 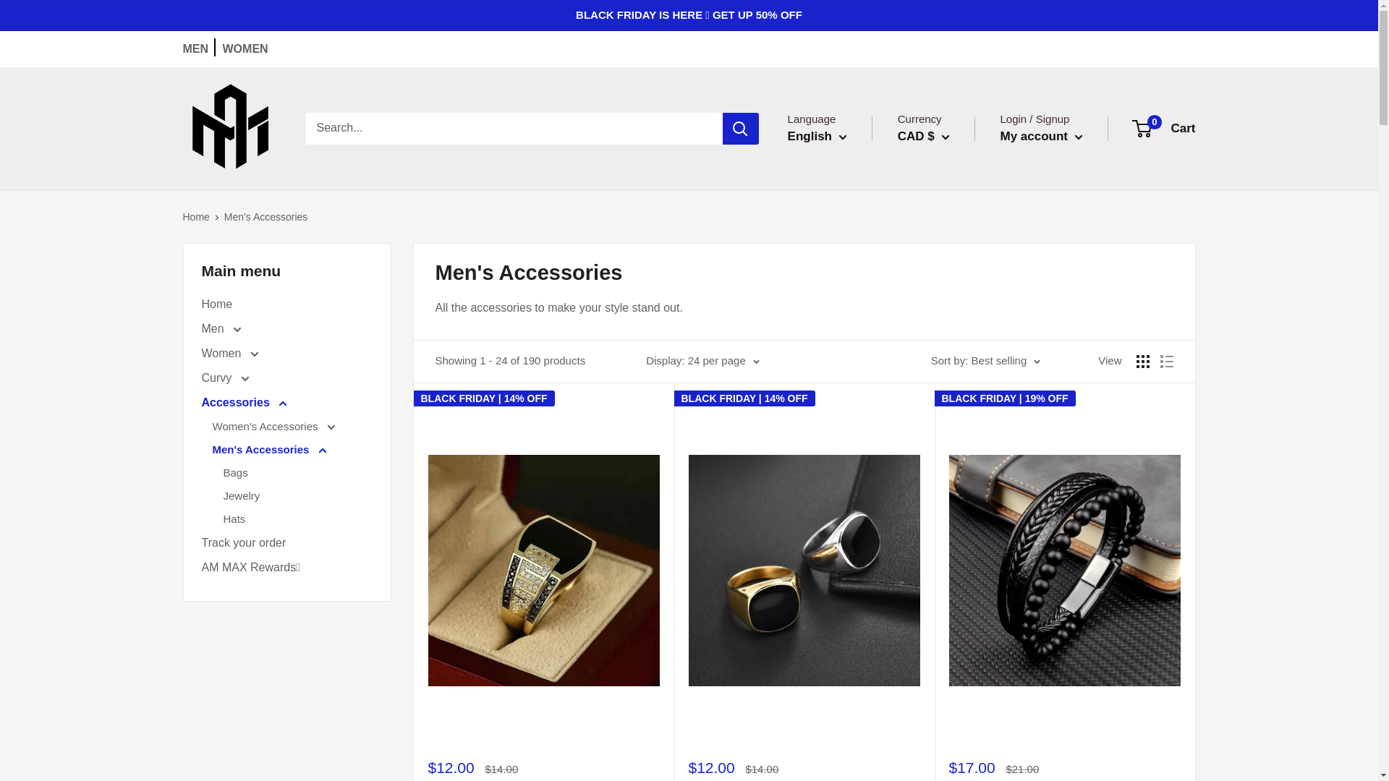 I want to click on BOB, so click(x=946, y=615).